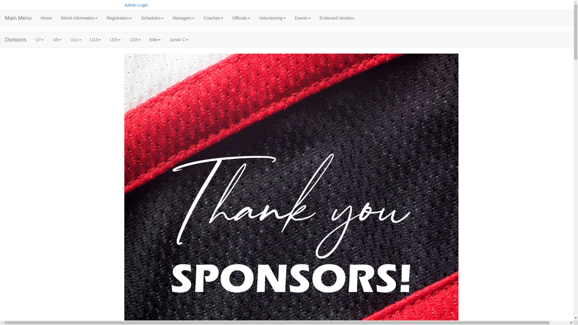  Describe the element at coordinates (450, 3) in the screenshot. I see `Instagram` at that location.